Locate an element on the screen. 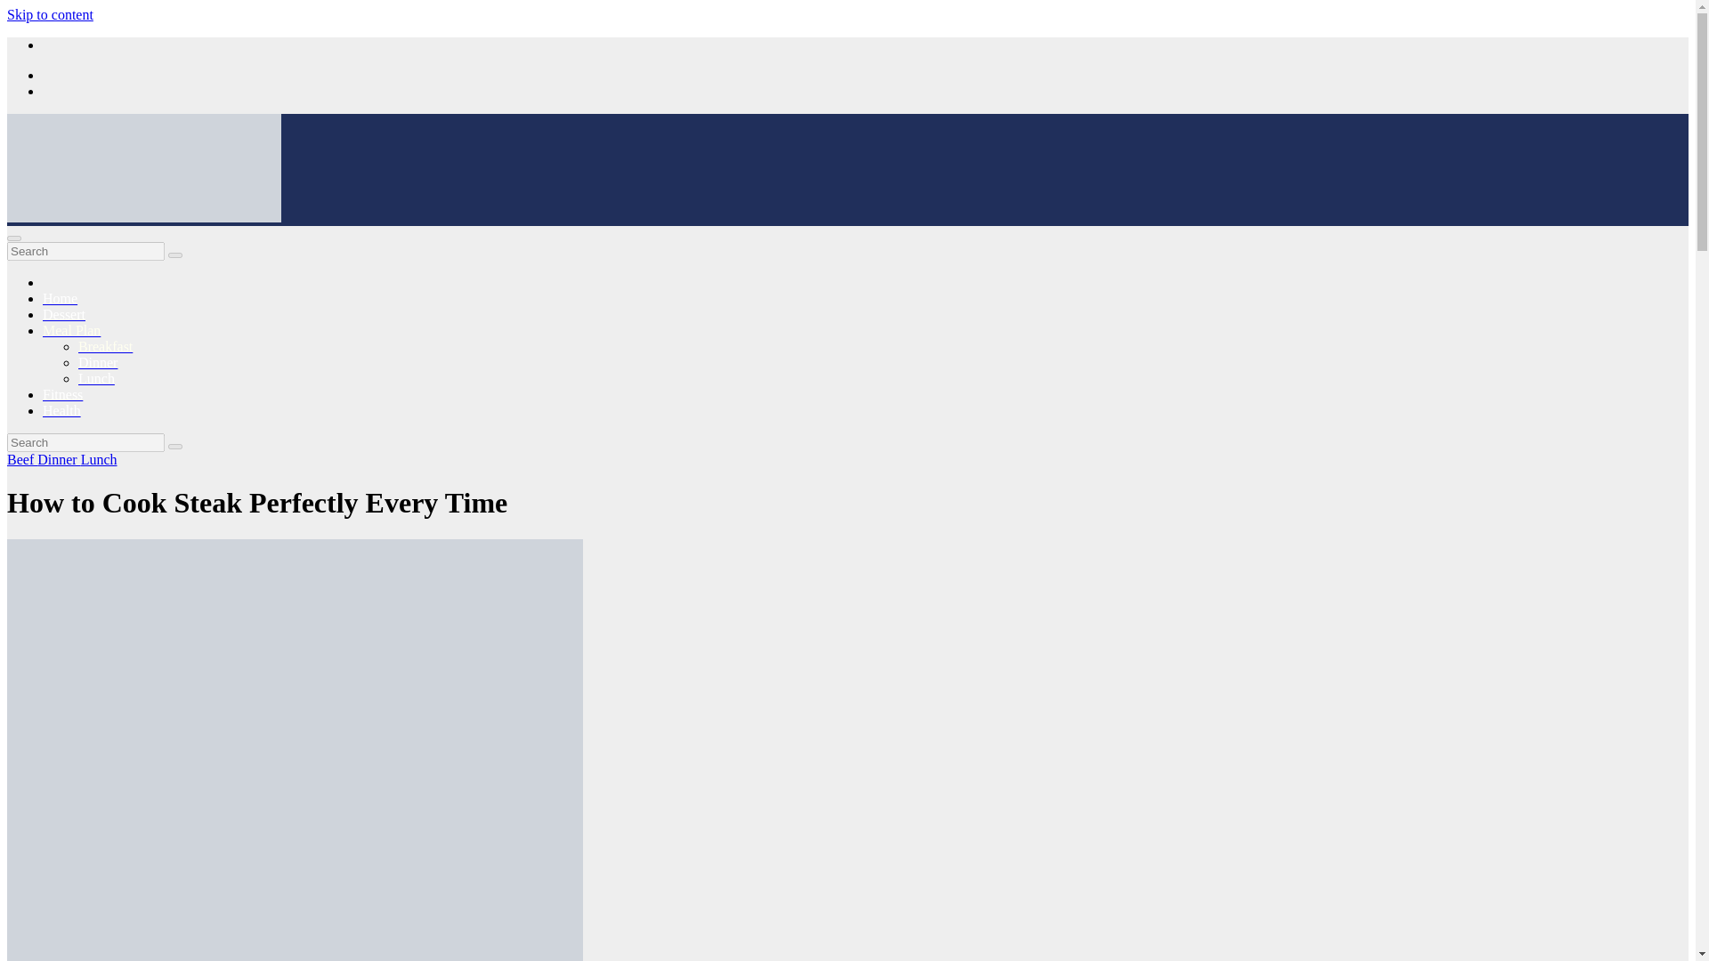 This screenshot has height=961, width=1709. Skip to content is located at coordinates (50, 14).